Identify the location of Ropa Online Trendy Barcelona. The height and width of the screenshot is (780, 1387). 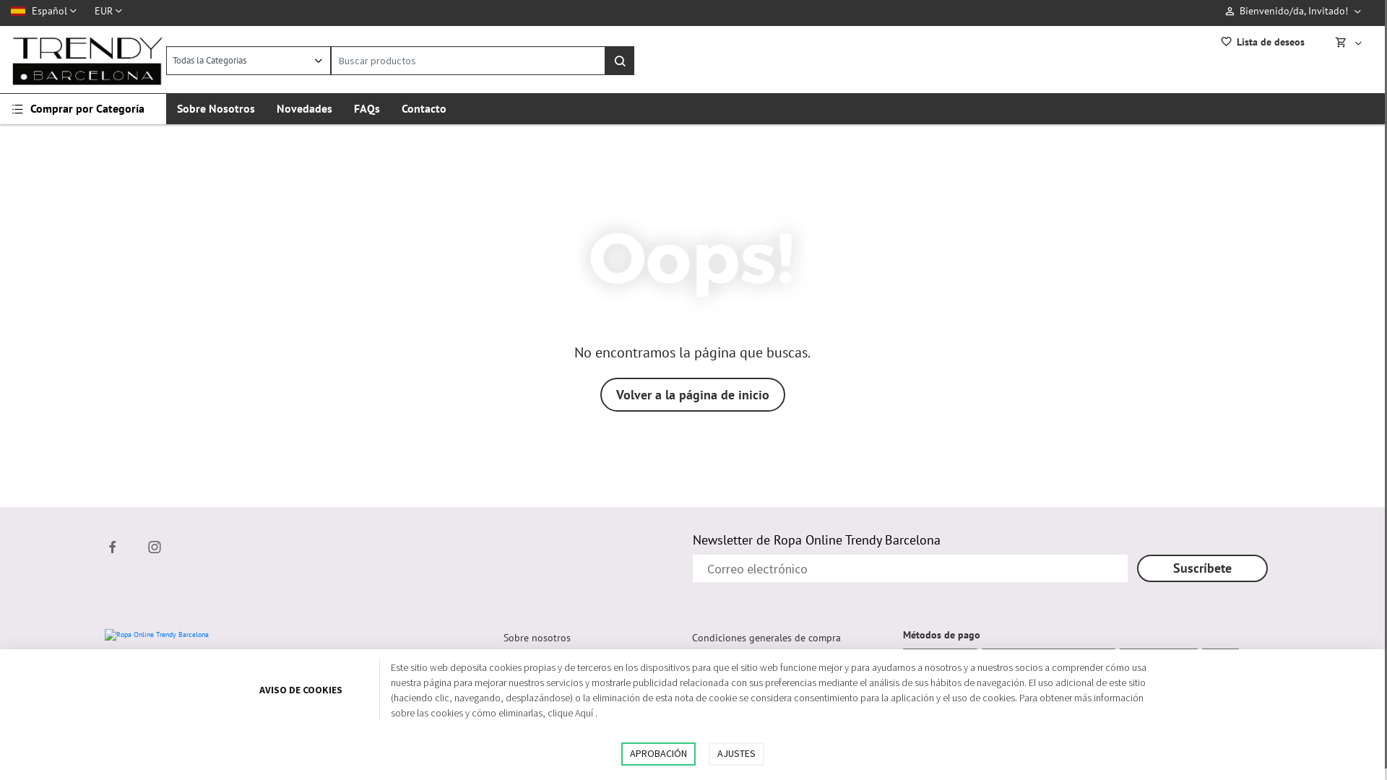
(157, 635).